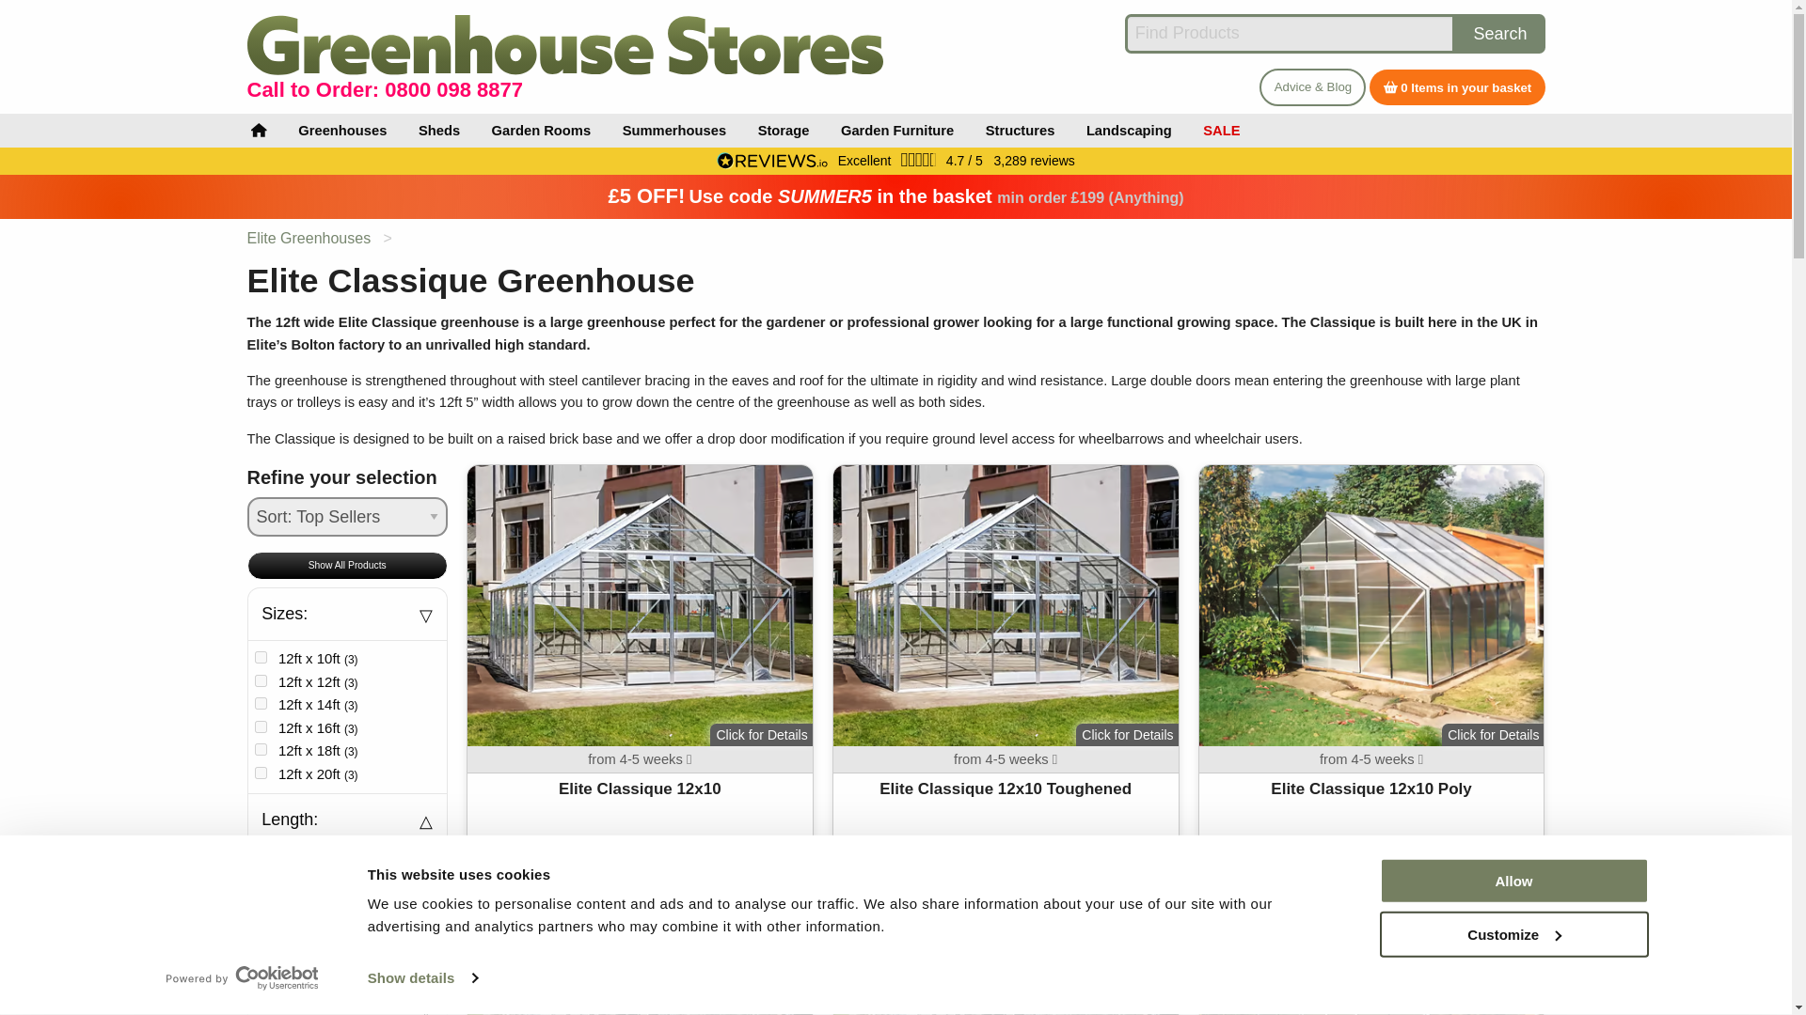 The image size is (1806, 1015). I want to click on Show details, so click(421, 978).